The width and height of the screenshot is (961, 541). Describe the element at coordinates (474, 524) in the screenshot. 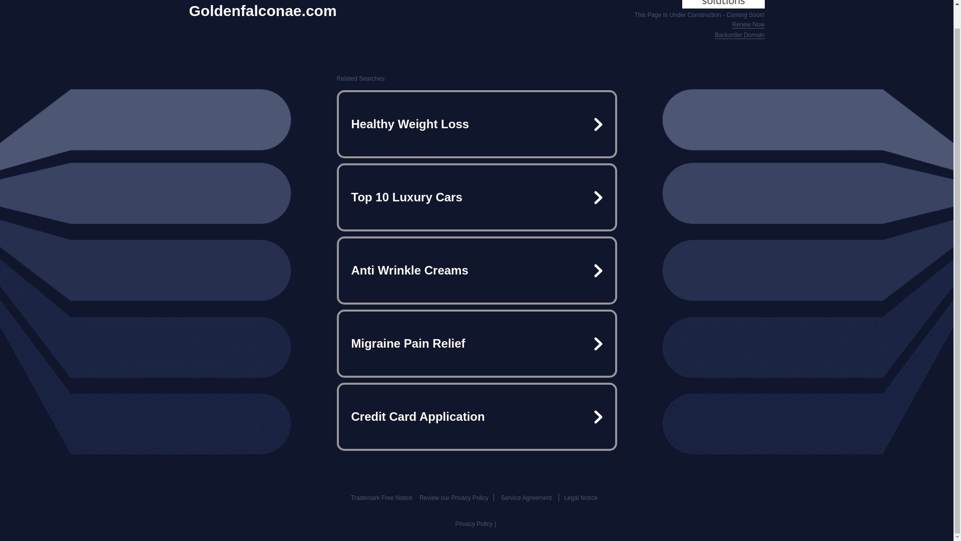

I see `Privacy Policy` at that location.